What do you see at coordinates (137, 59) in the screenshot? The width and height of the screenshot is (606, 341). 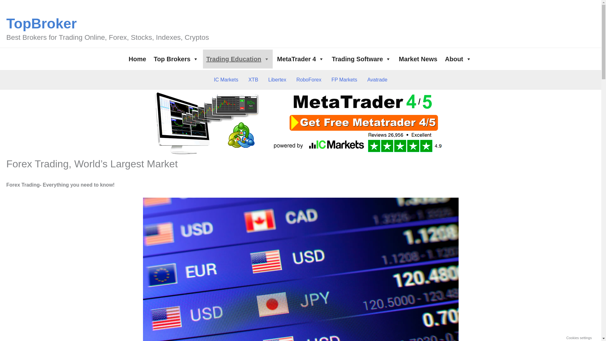 I see `Home` at bounding box center [137, 59].